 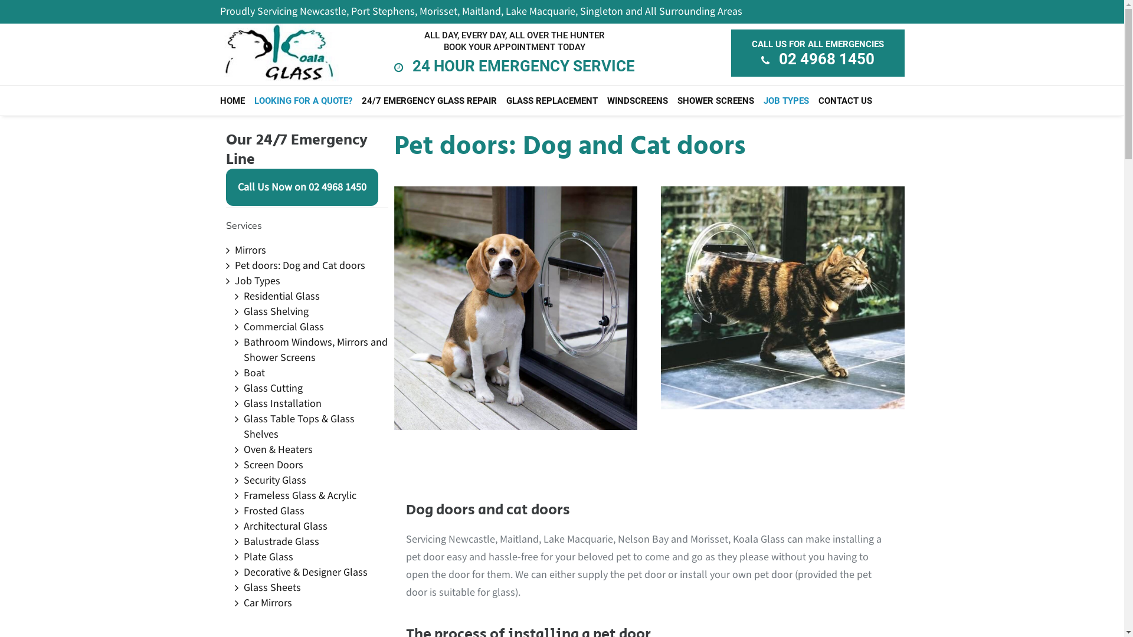 What do you see at coordinates (271, 587) in the screenshot?
I see `Glass Sheets` at bounding box center [271, 587].